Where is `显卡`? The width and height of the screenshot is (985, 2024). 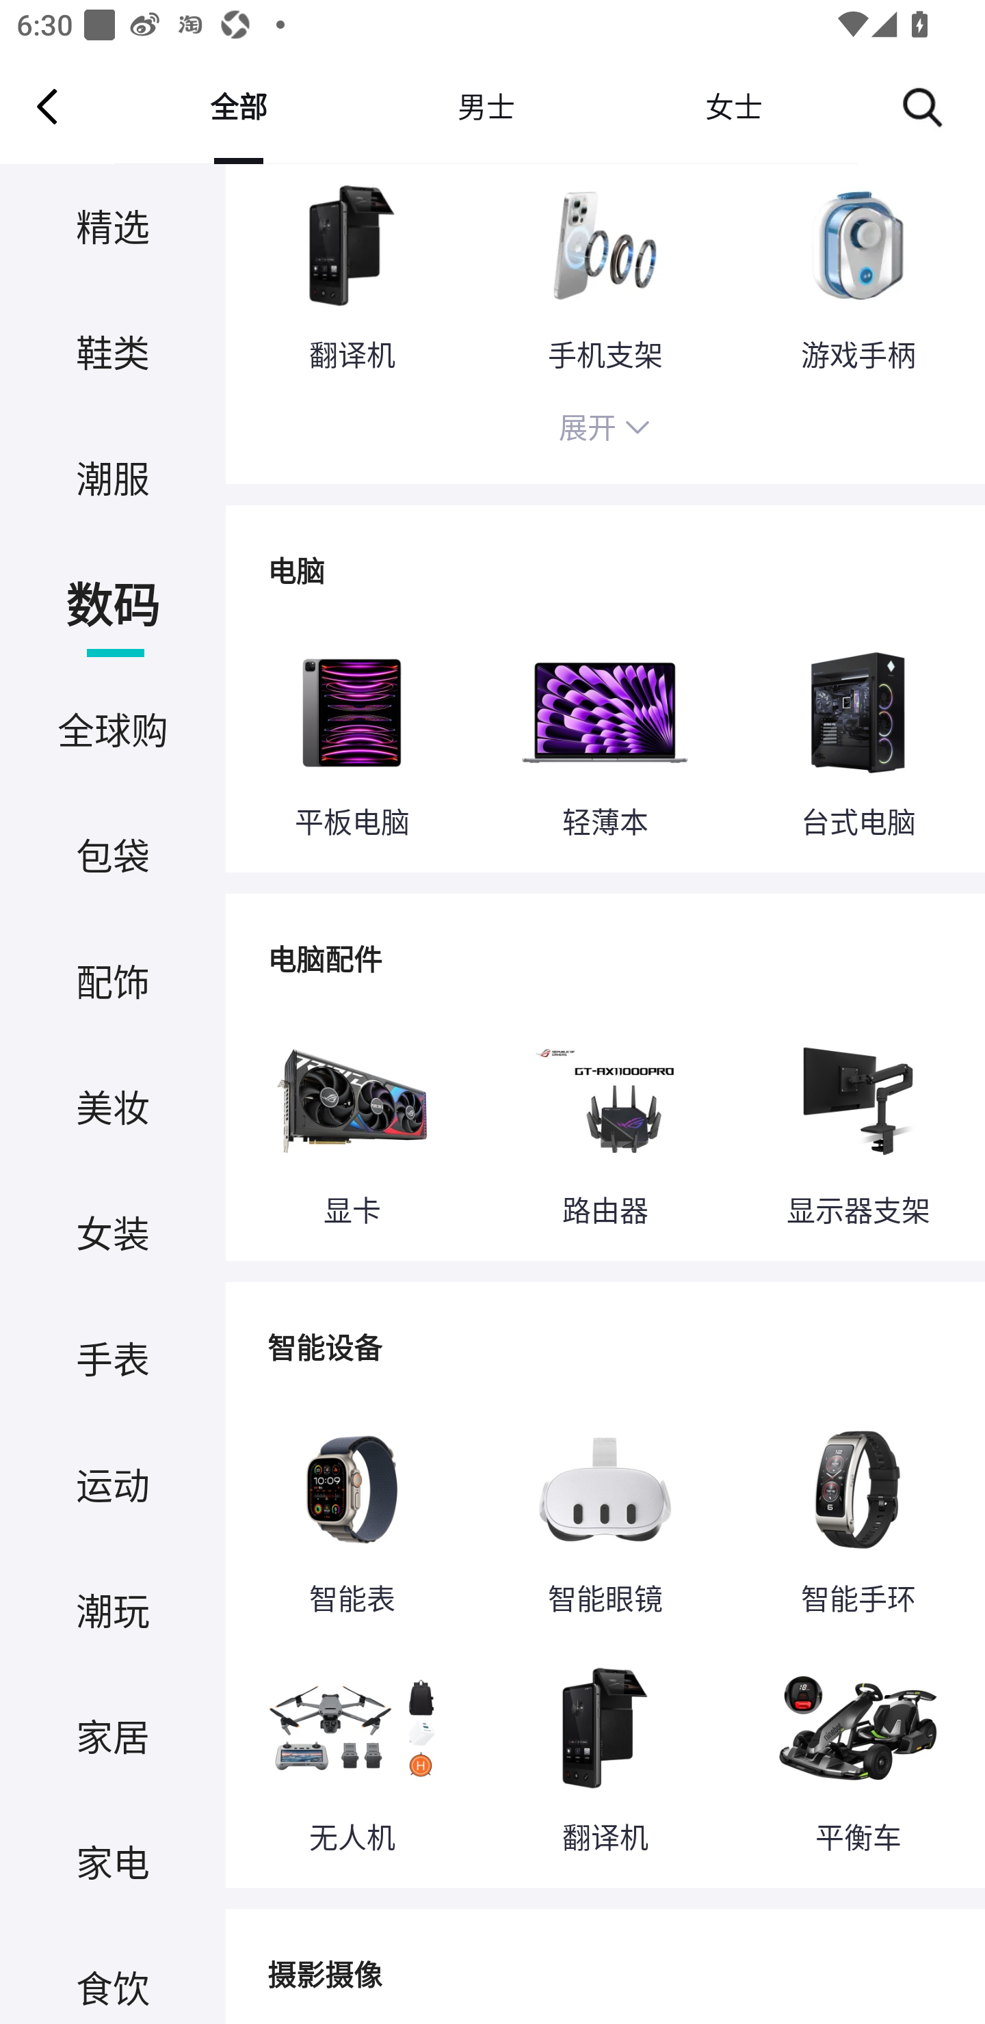
显卡 is located at coordinates (352, 1130).